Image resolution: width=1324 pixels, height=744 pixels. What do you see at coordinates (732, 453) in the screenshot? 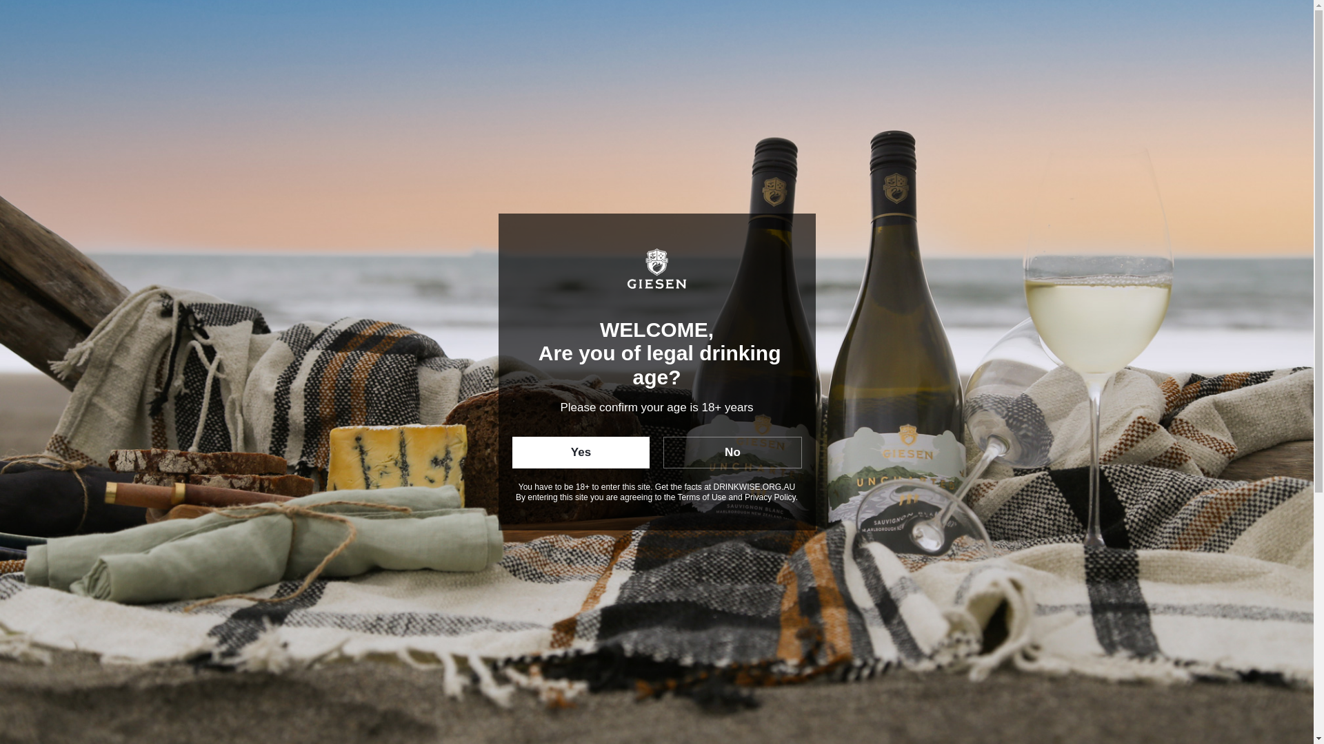
I see `No` at bounding box center [732, 453].